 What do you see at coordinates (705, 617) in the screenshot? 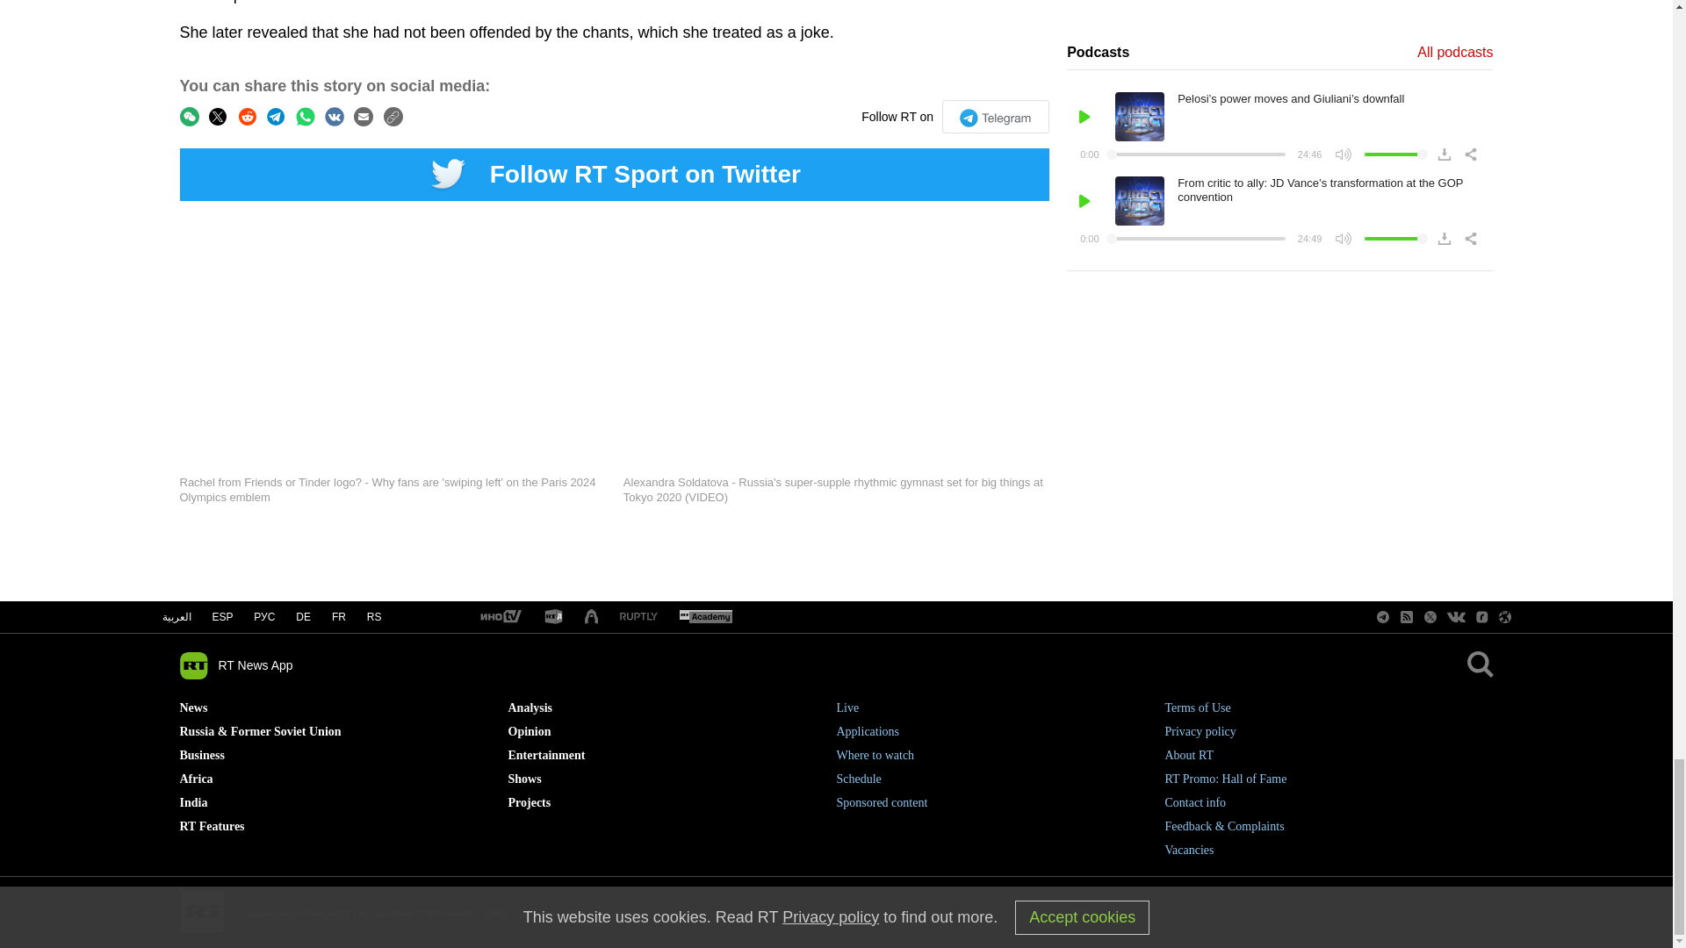
I see `RT ` at bounding box center [705, 617].